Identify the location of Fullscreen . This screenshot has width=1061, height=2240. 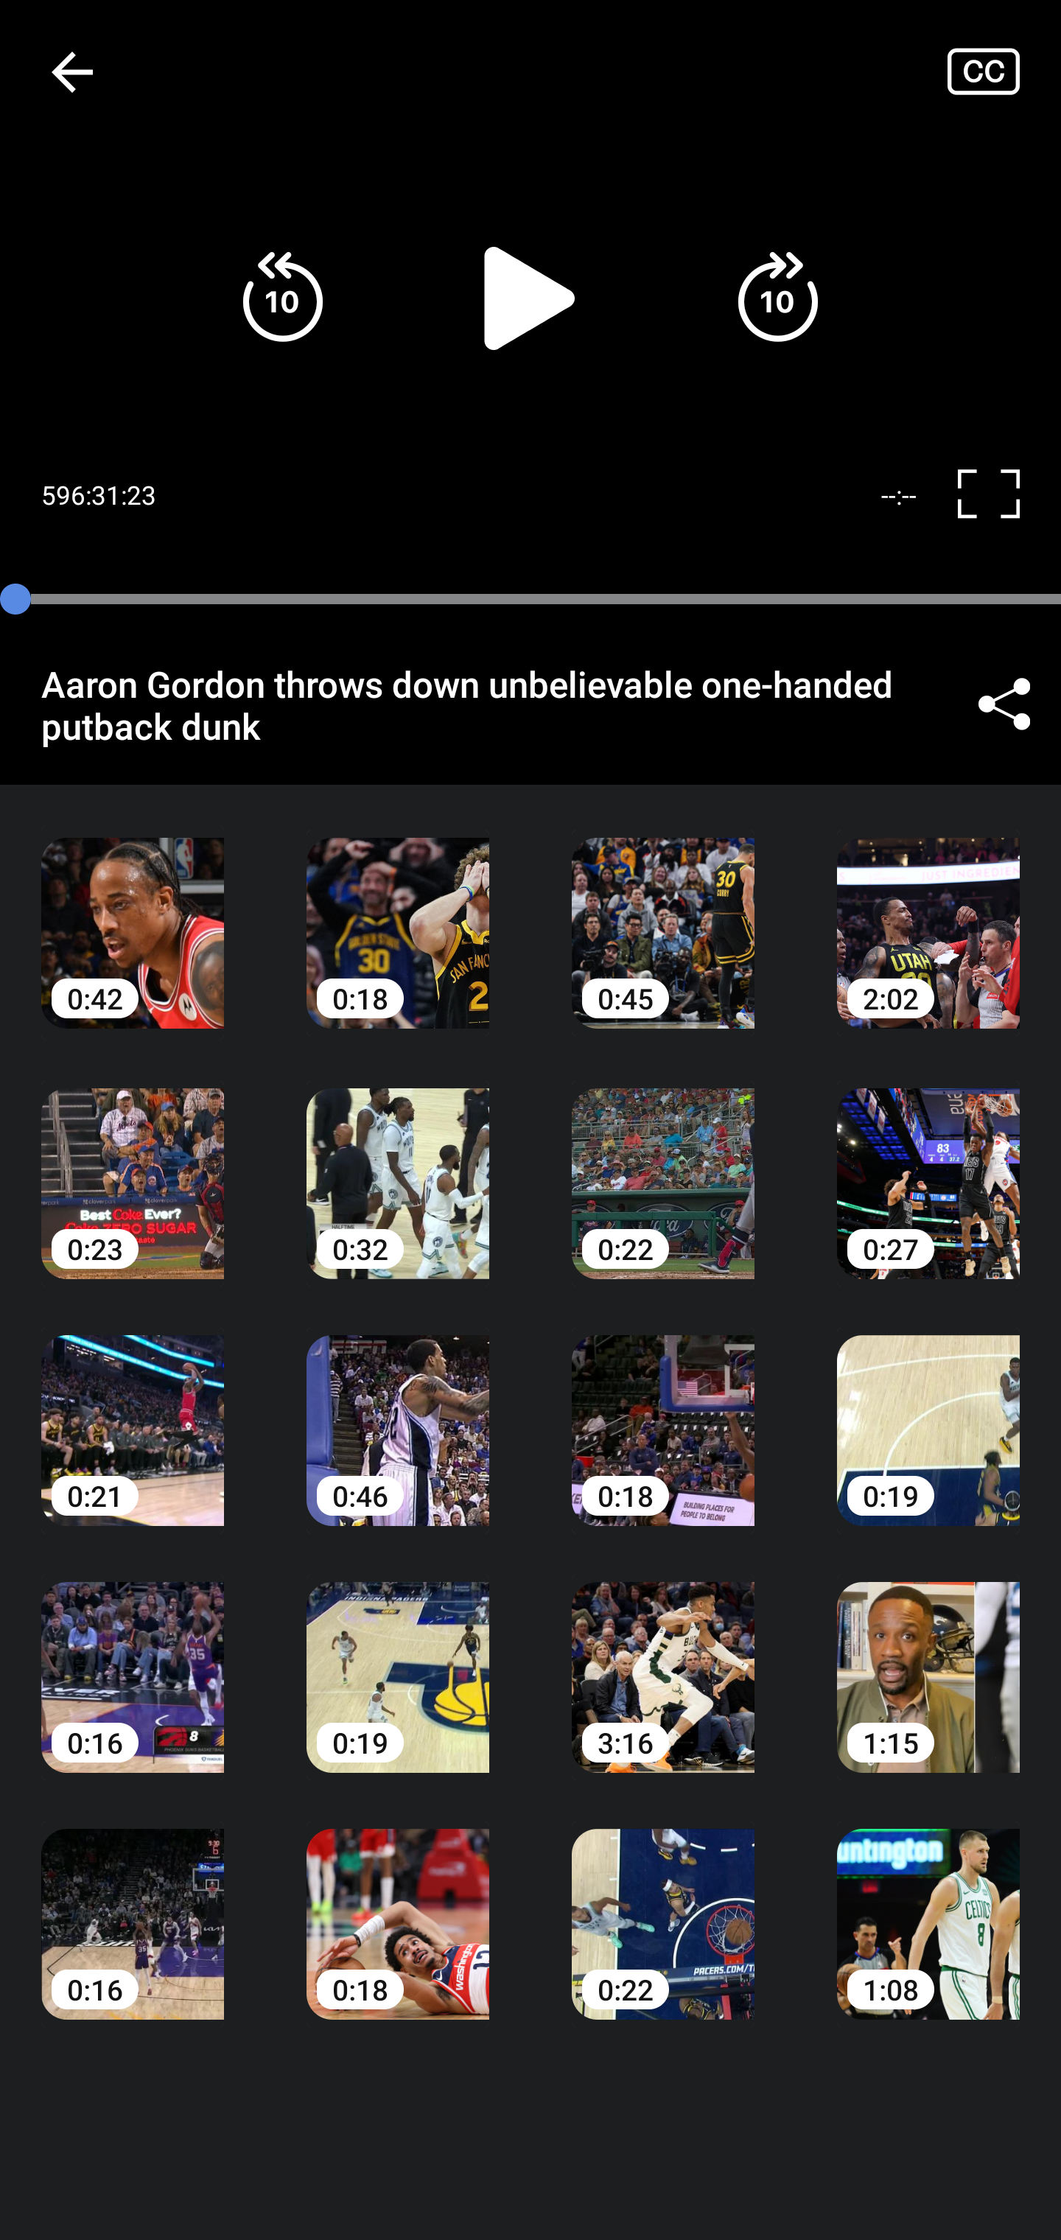
(999, 495).